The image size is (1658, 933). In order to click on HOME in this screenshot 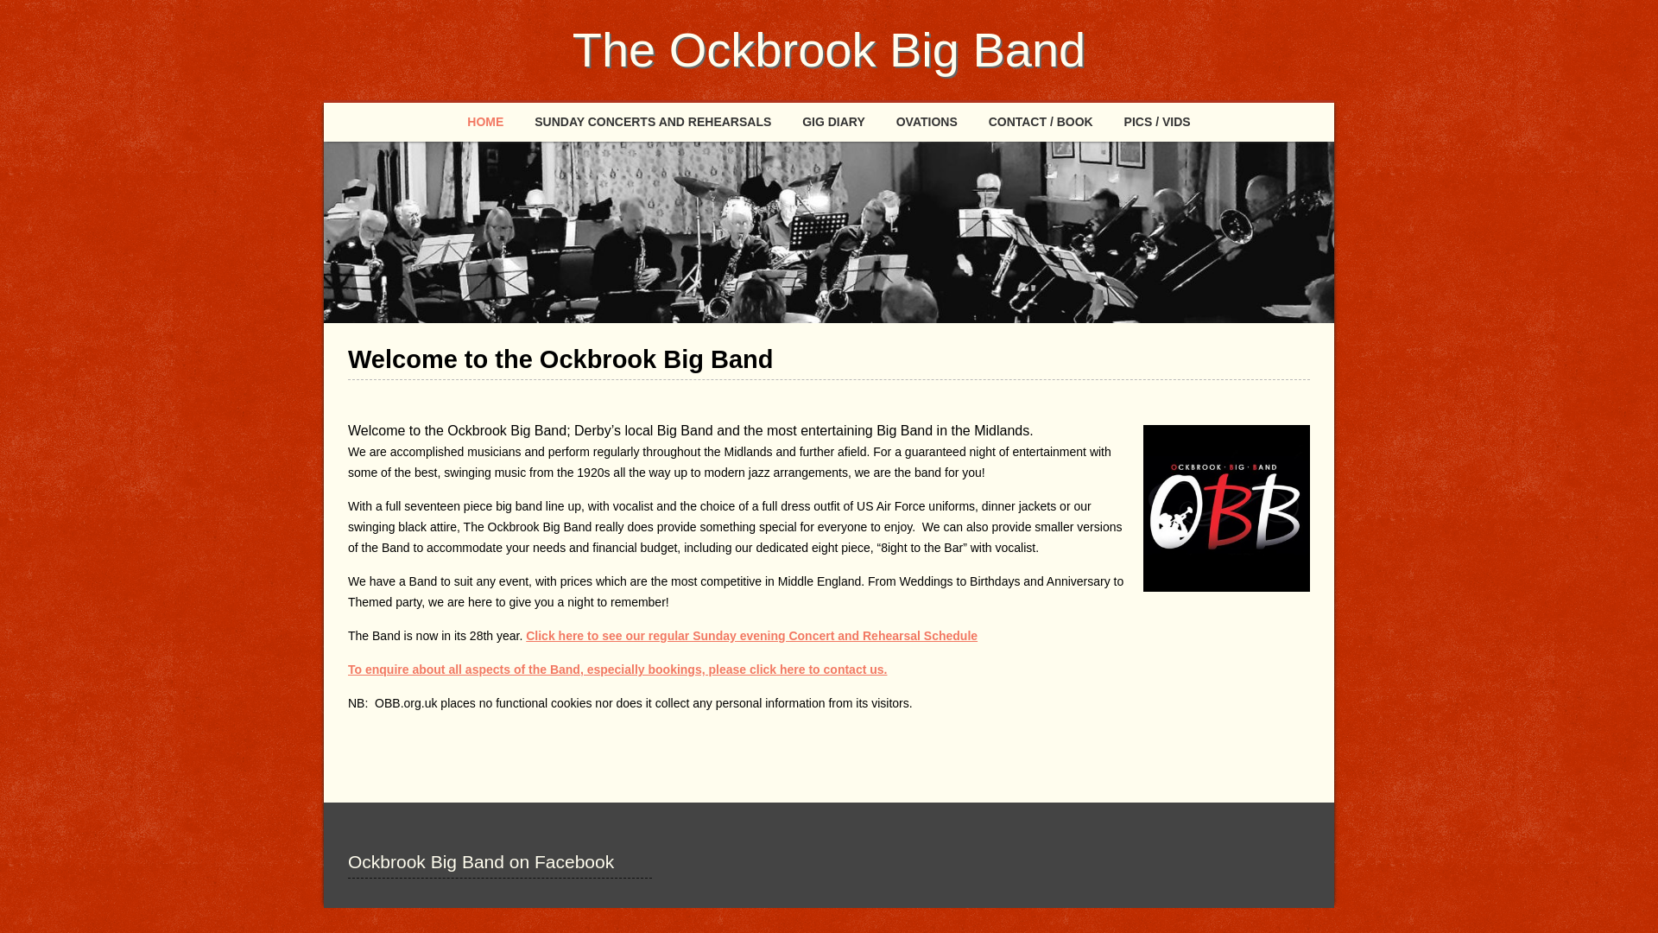, I will do `click(485, 122)`.